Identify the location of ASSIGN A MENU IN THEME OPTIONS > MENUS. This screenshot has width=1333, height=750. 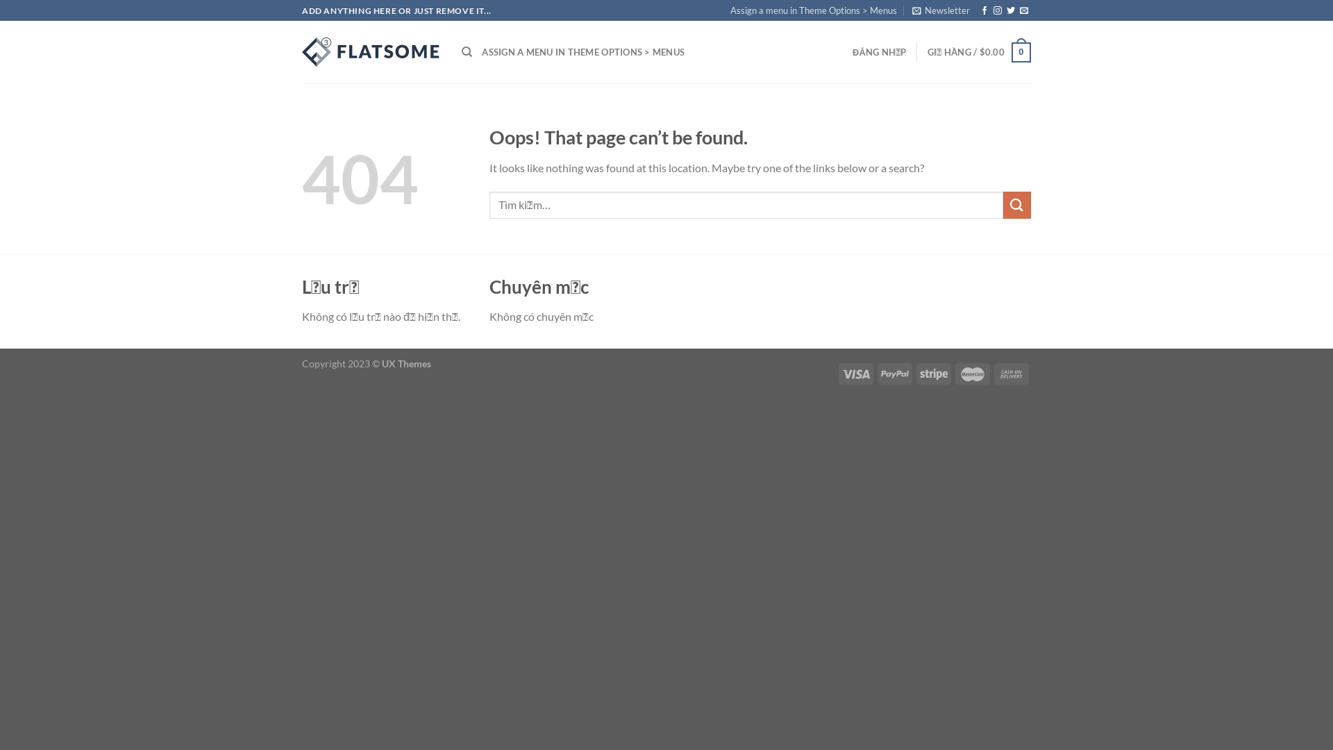
(583, 52).